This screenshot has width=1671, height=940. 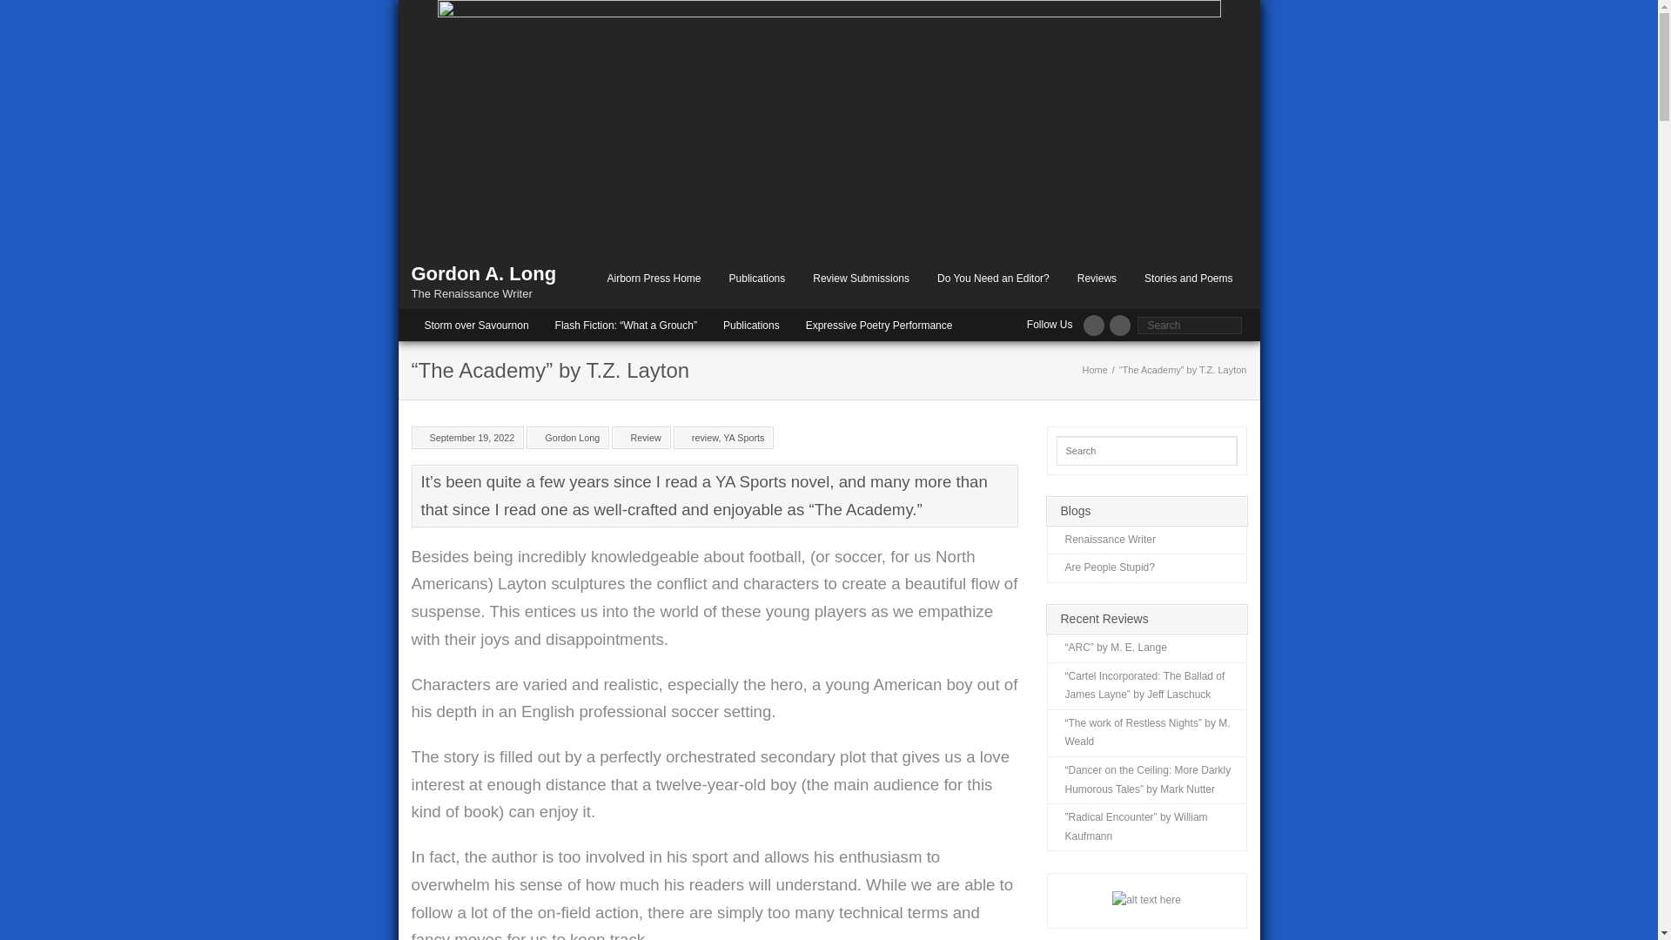 What do you see at coordinates (1102, 540) in the screenshot?
I see `Renaissance Writer` at bounding box center [1102, 540].